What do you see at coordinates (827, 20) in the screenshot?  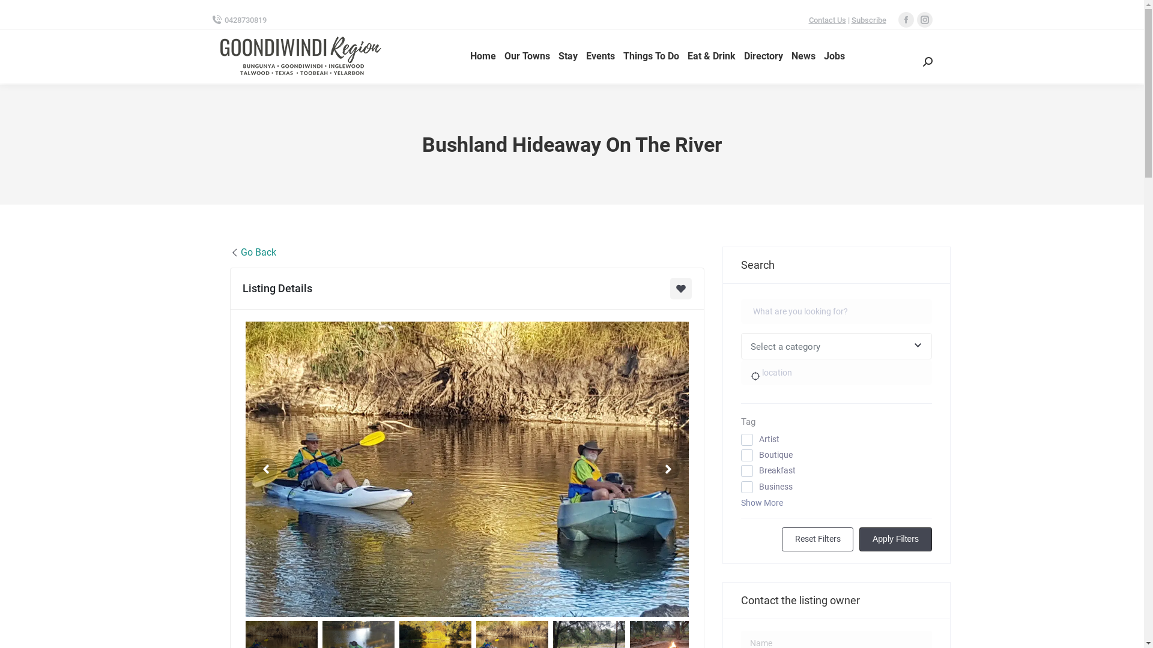 I see `Contact Us` at bounding box center [827, 20].